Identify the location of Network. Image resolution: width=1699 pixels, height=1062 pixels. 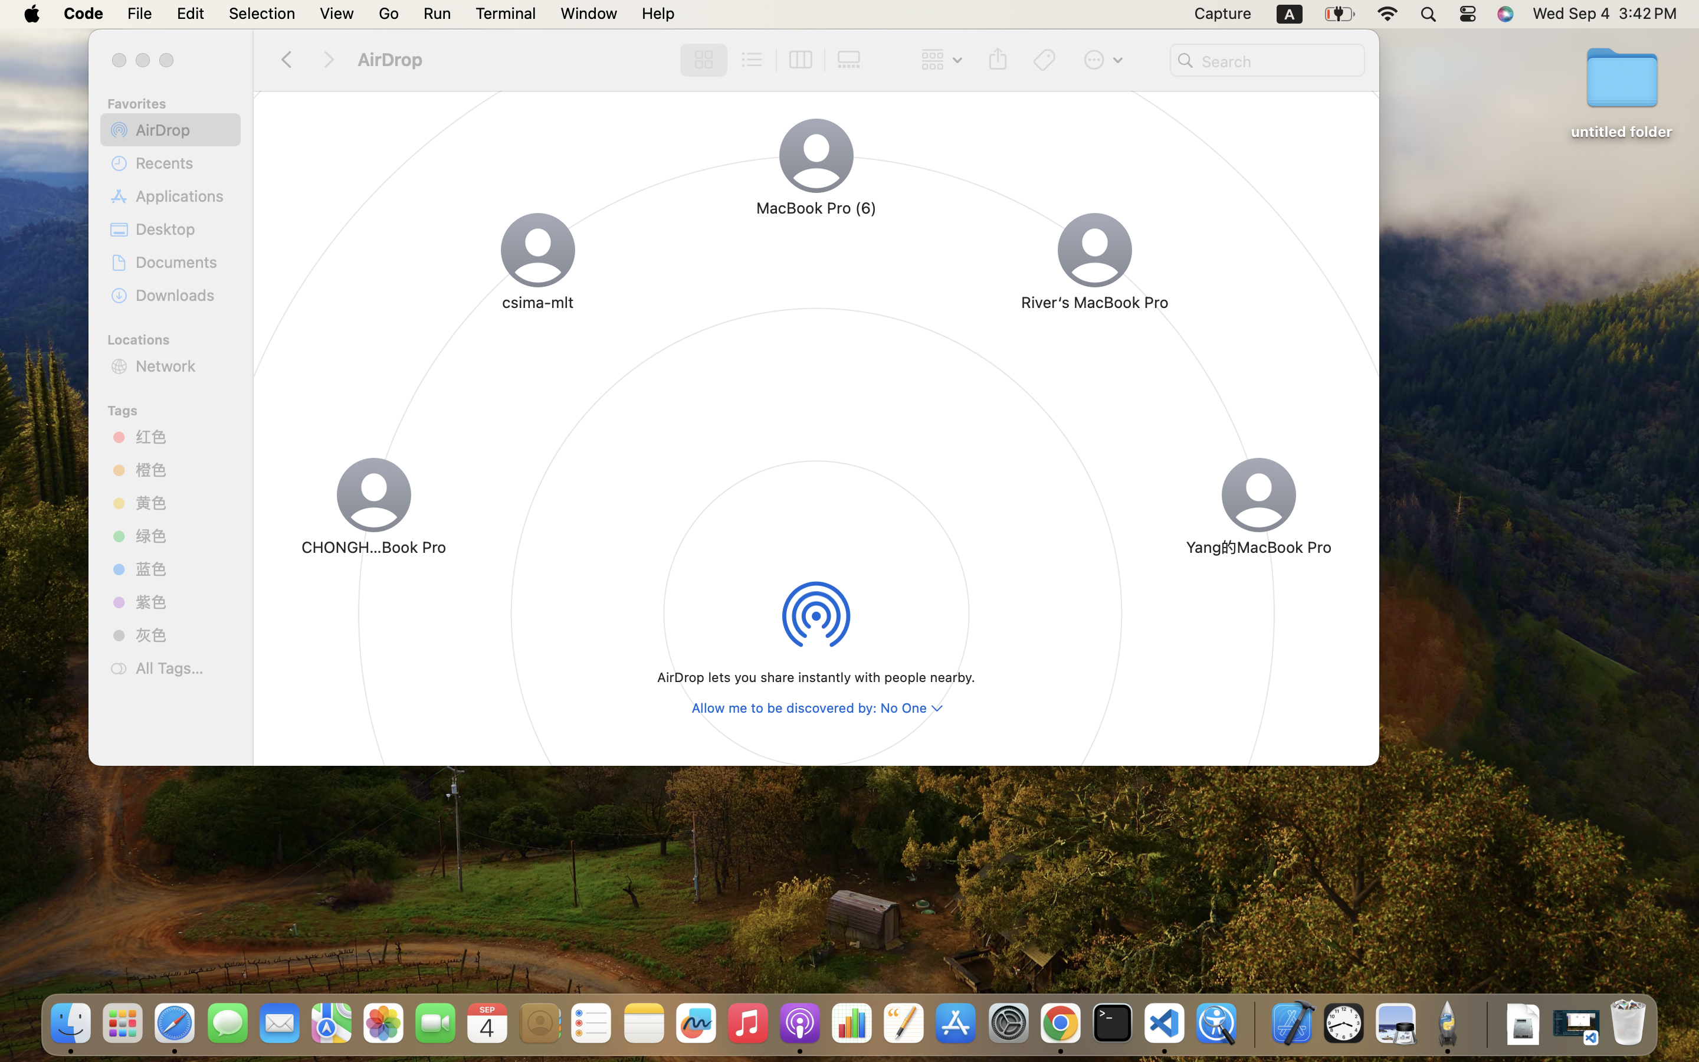
(183, 366).